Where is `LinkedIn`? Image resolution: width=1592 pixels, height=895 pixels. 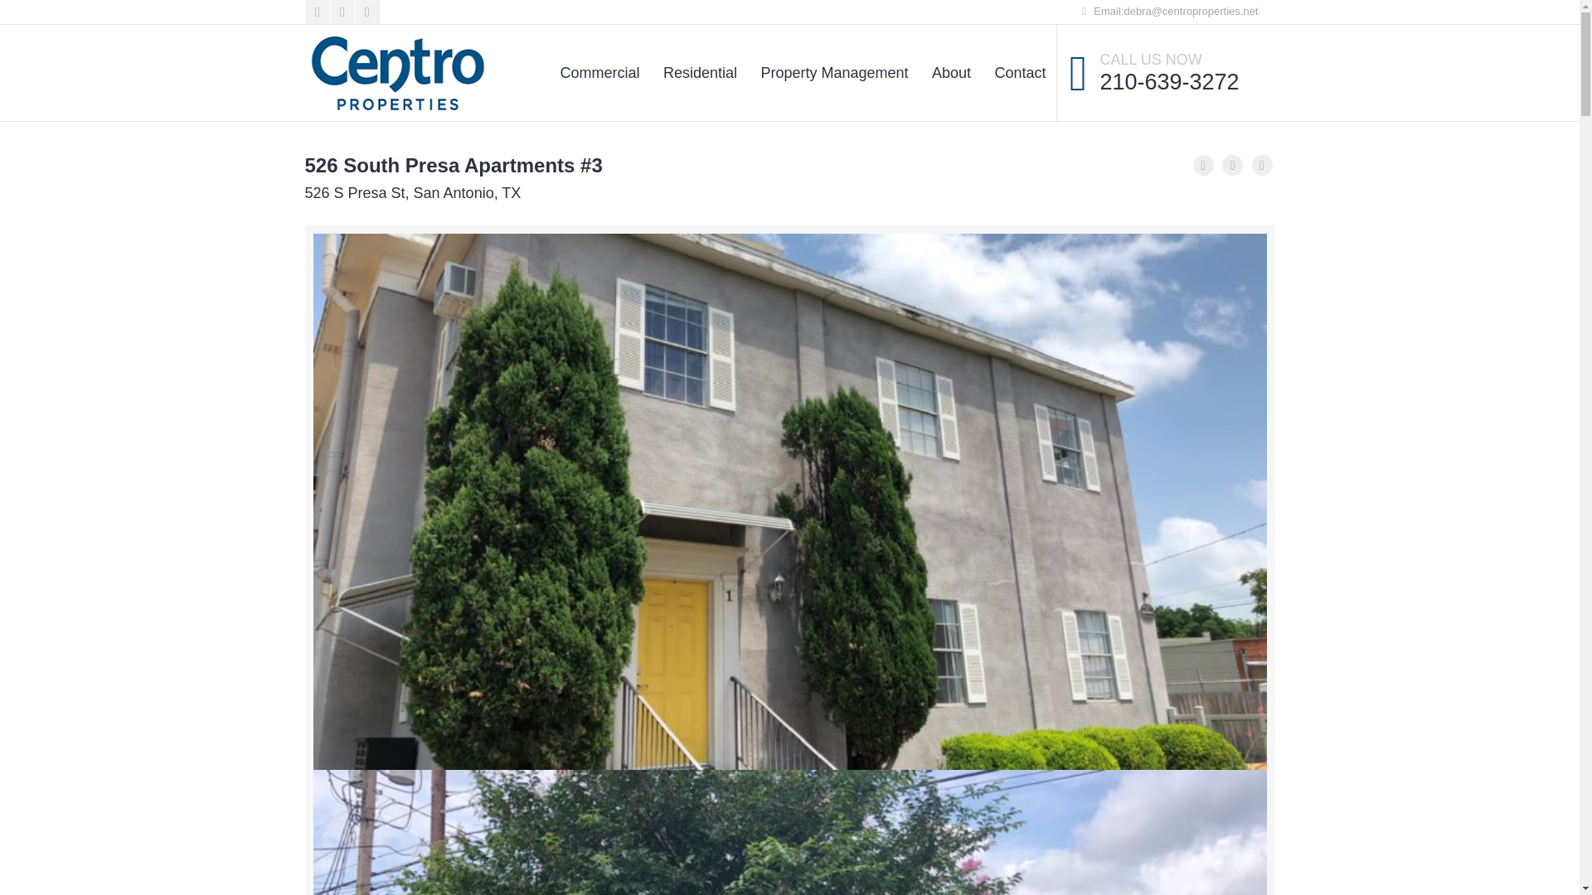 LinkedIn is located at coordinates (342, 12).